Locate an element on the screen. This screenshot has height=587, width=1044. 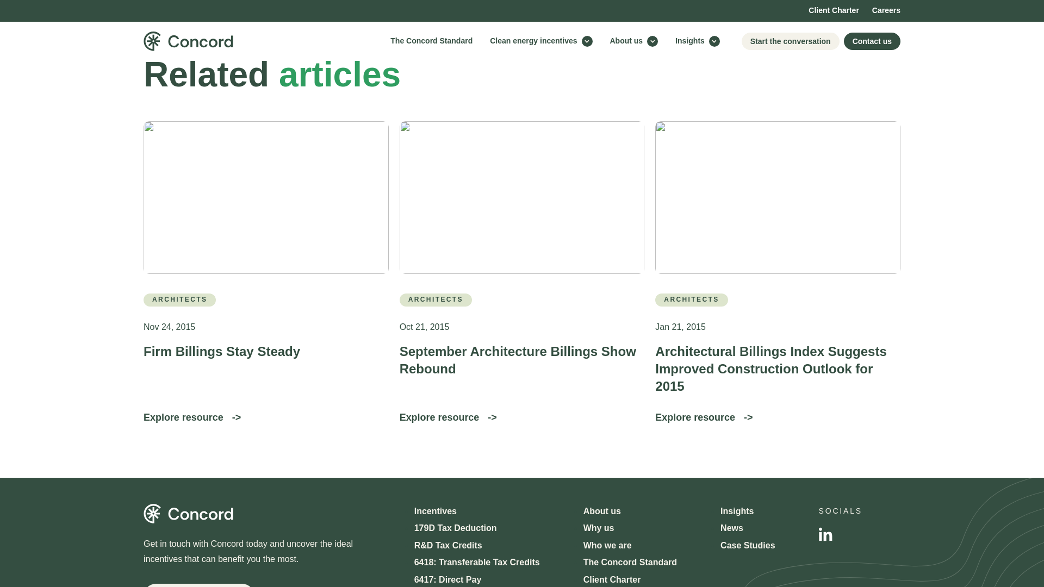
Explore resource is located at coordinates (192, 417).